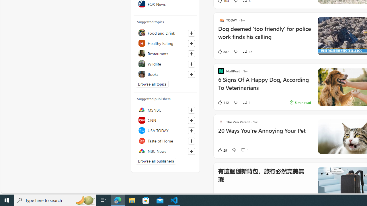  I want to click on Browse all publishers, so click(156, 161).